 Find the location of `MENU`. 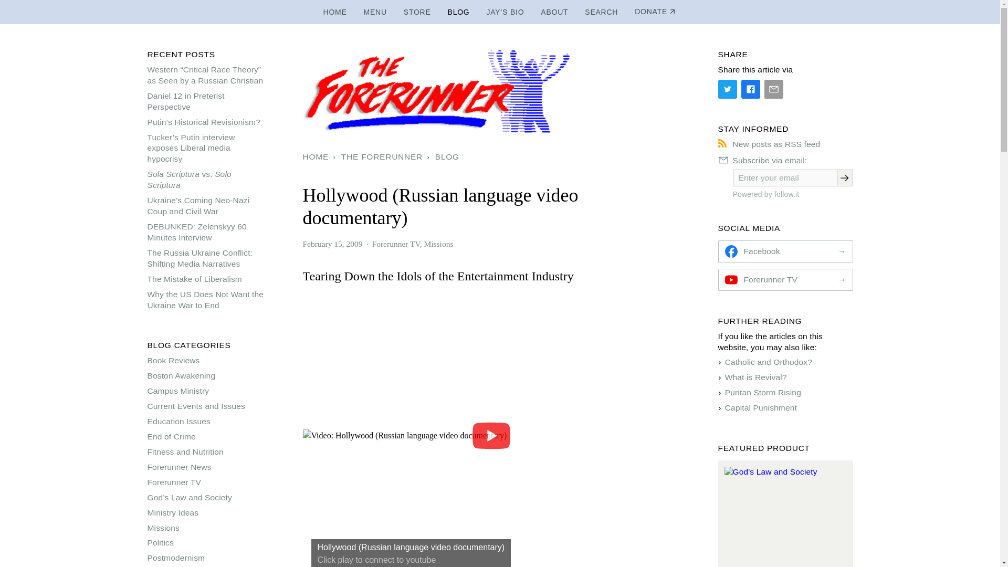

MENU is located at coordinates (375, 12).